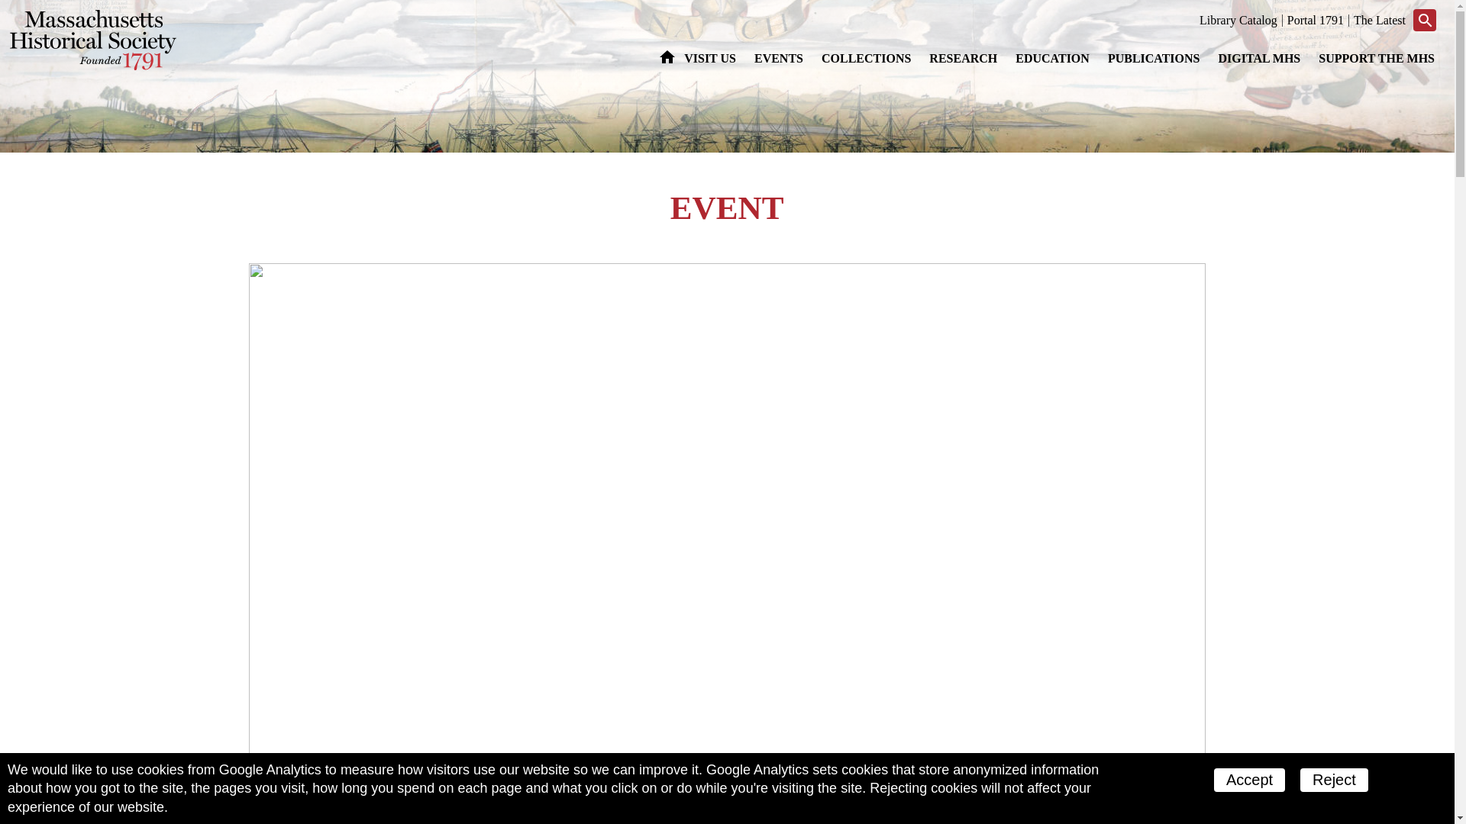 The image size is (1466, 824). I want to click on VISIT US, so click(709, 59).